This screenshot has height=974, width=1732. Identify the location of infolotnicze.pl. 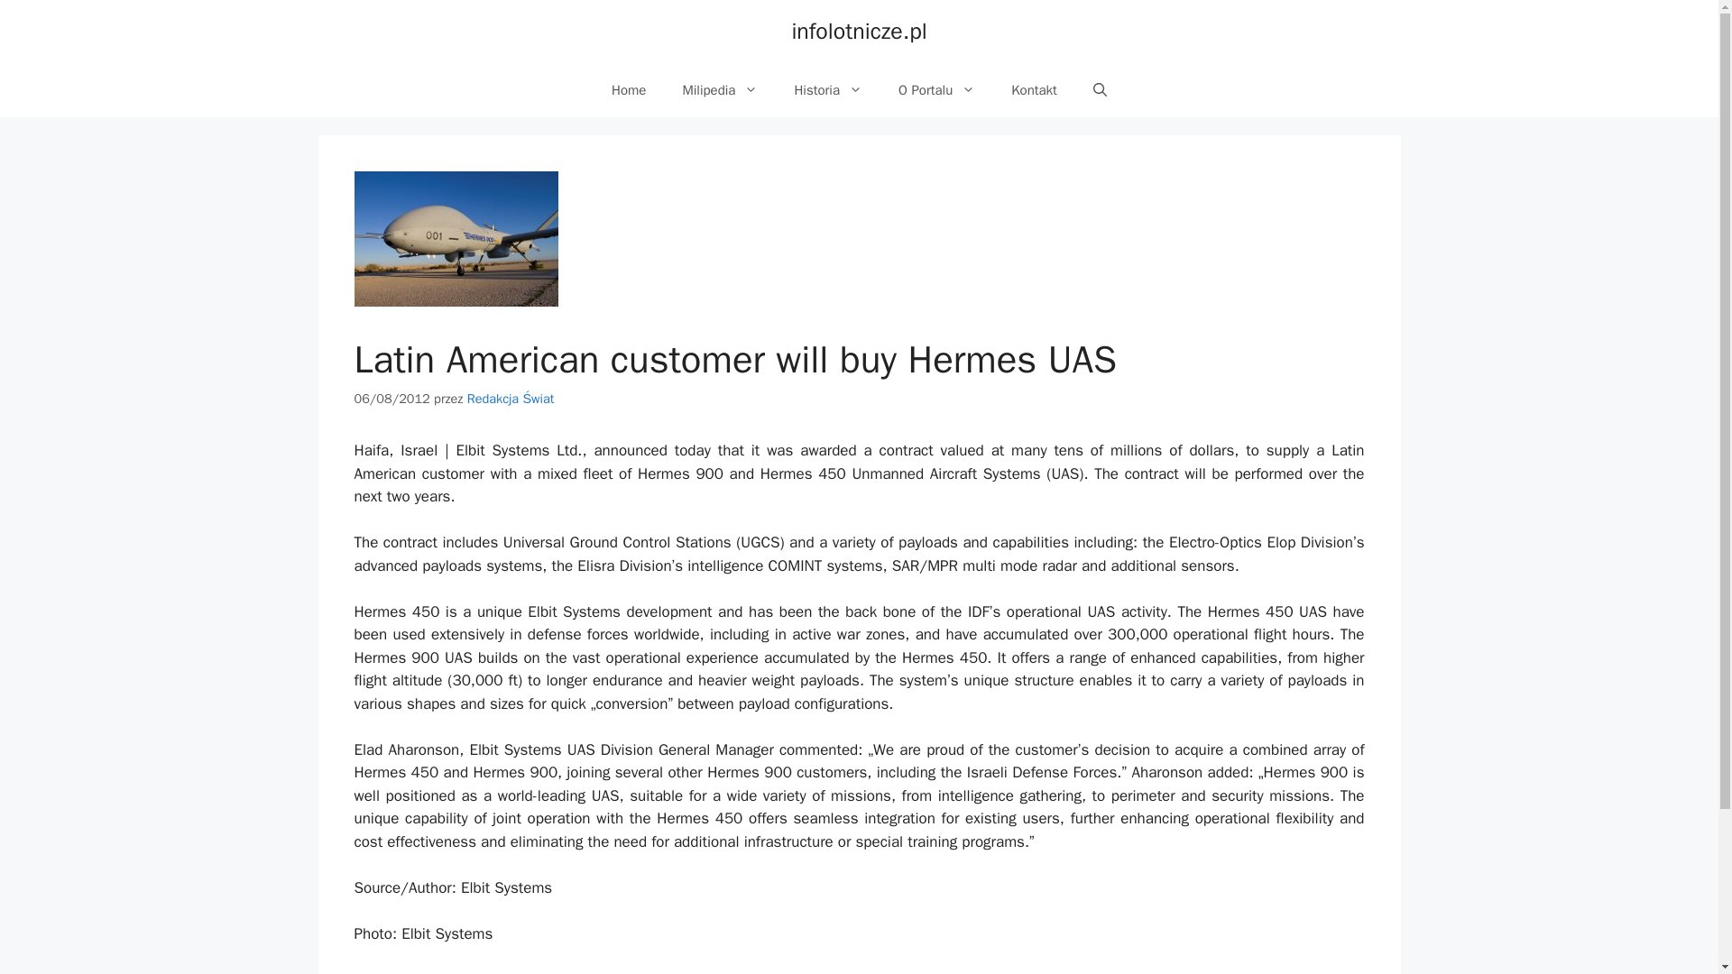
(859, 31).